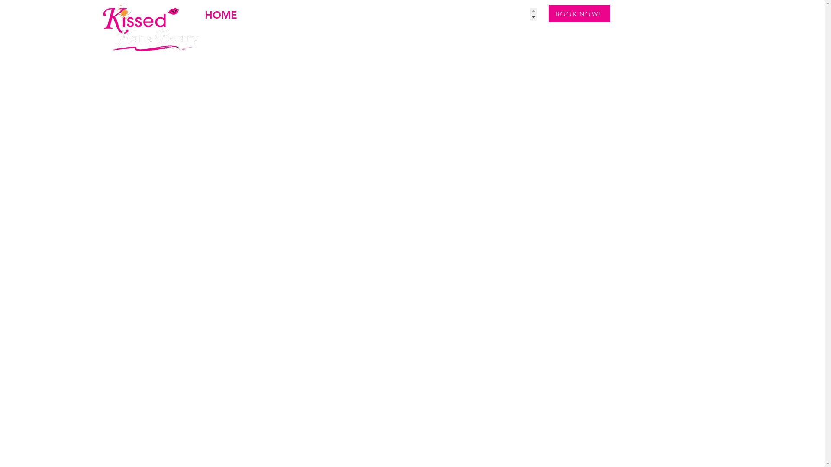 The width and height of the screenshot is (831, 467). I want to click on HOME, so click(221, 14).